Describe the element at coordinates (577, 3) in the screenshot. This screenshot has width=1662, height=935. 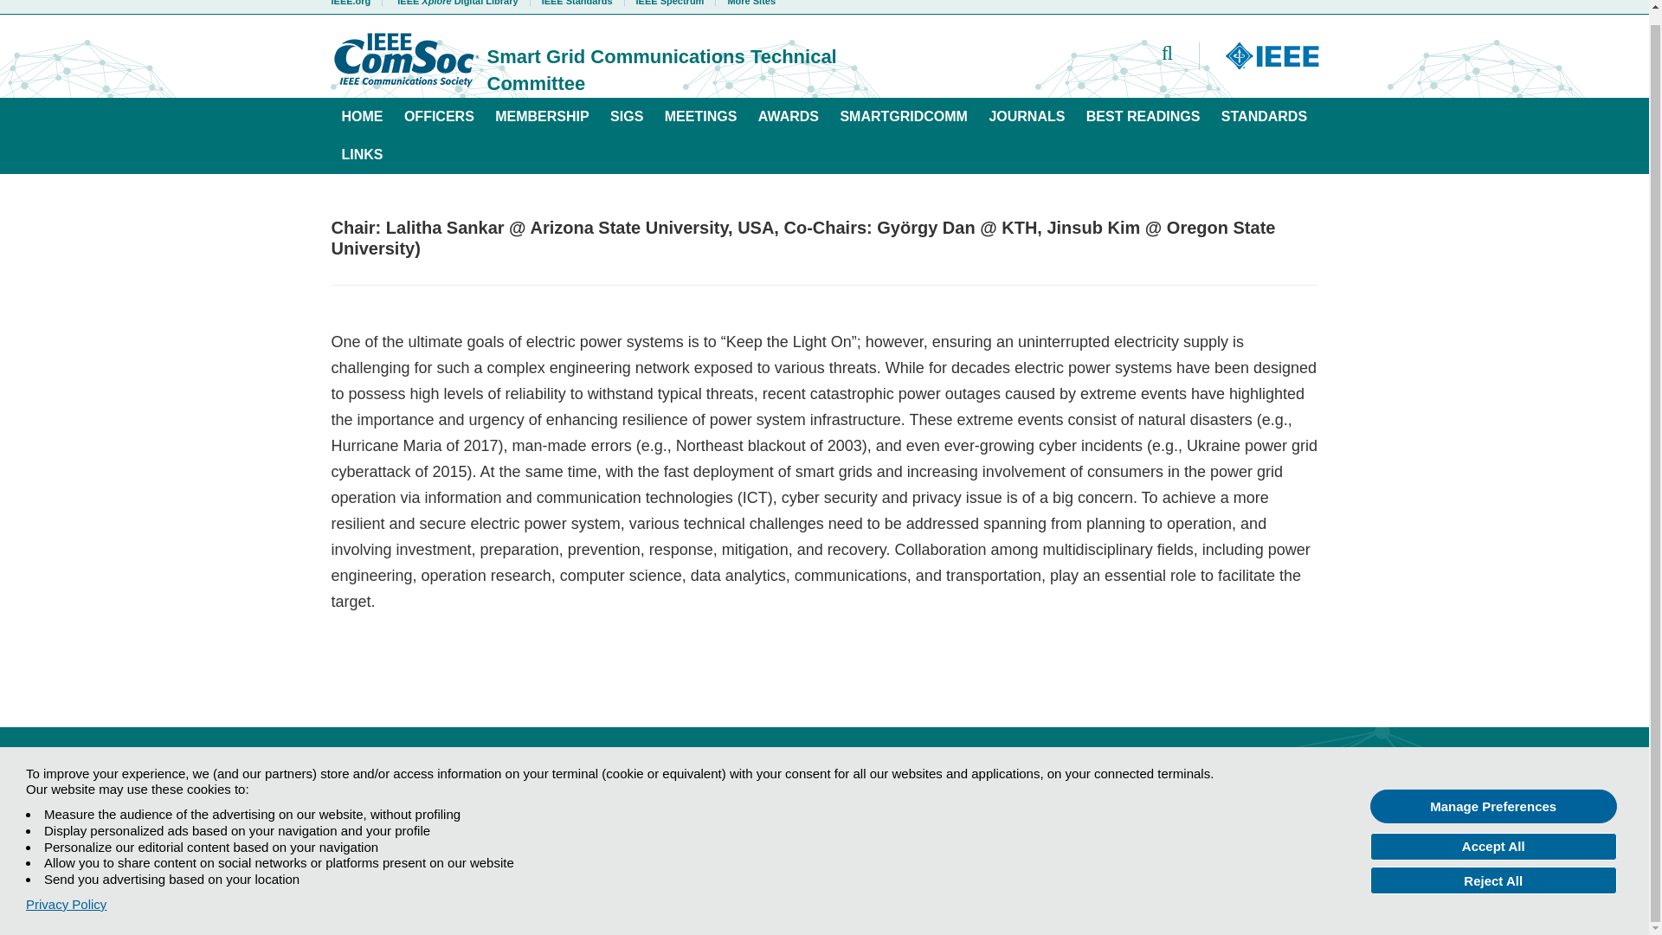
I see `IEEE Standards` at that location.